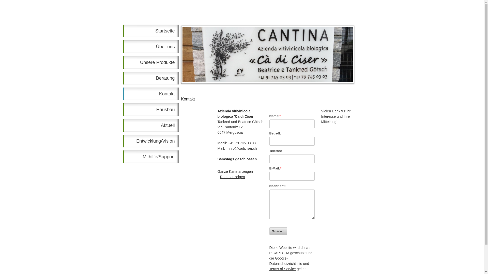 The image size is (488, 274). What do you see at coordinates (235, 172) in the screenshot?
I see `Ganze Karte anzeigen` at bounding box center [235, 172].